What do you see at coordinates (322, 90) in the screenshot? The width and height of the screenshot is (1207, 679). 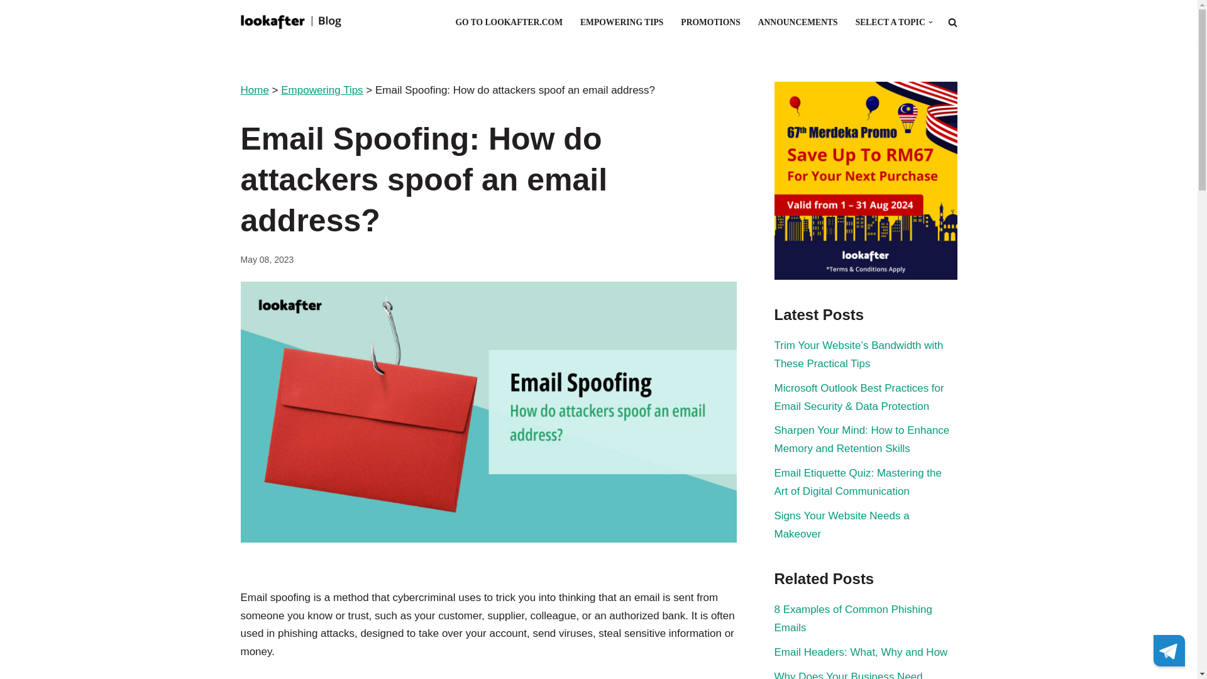 I see `Empowering Tips` at bounding box center [322, 90].